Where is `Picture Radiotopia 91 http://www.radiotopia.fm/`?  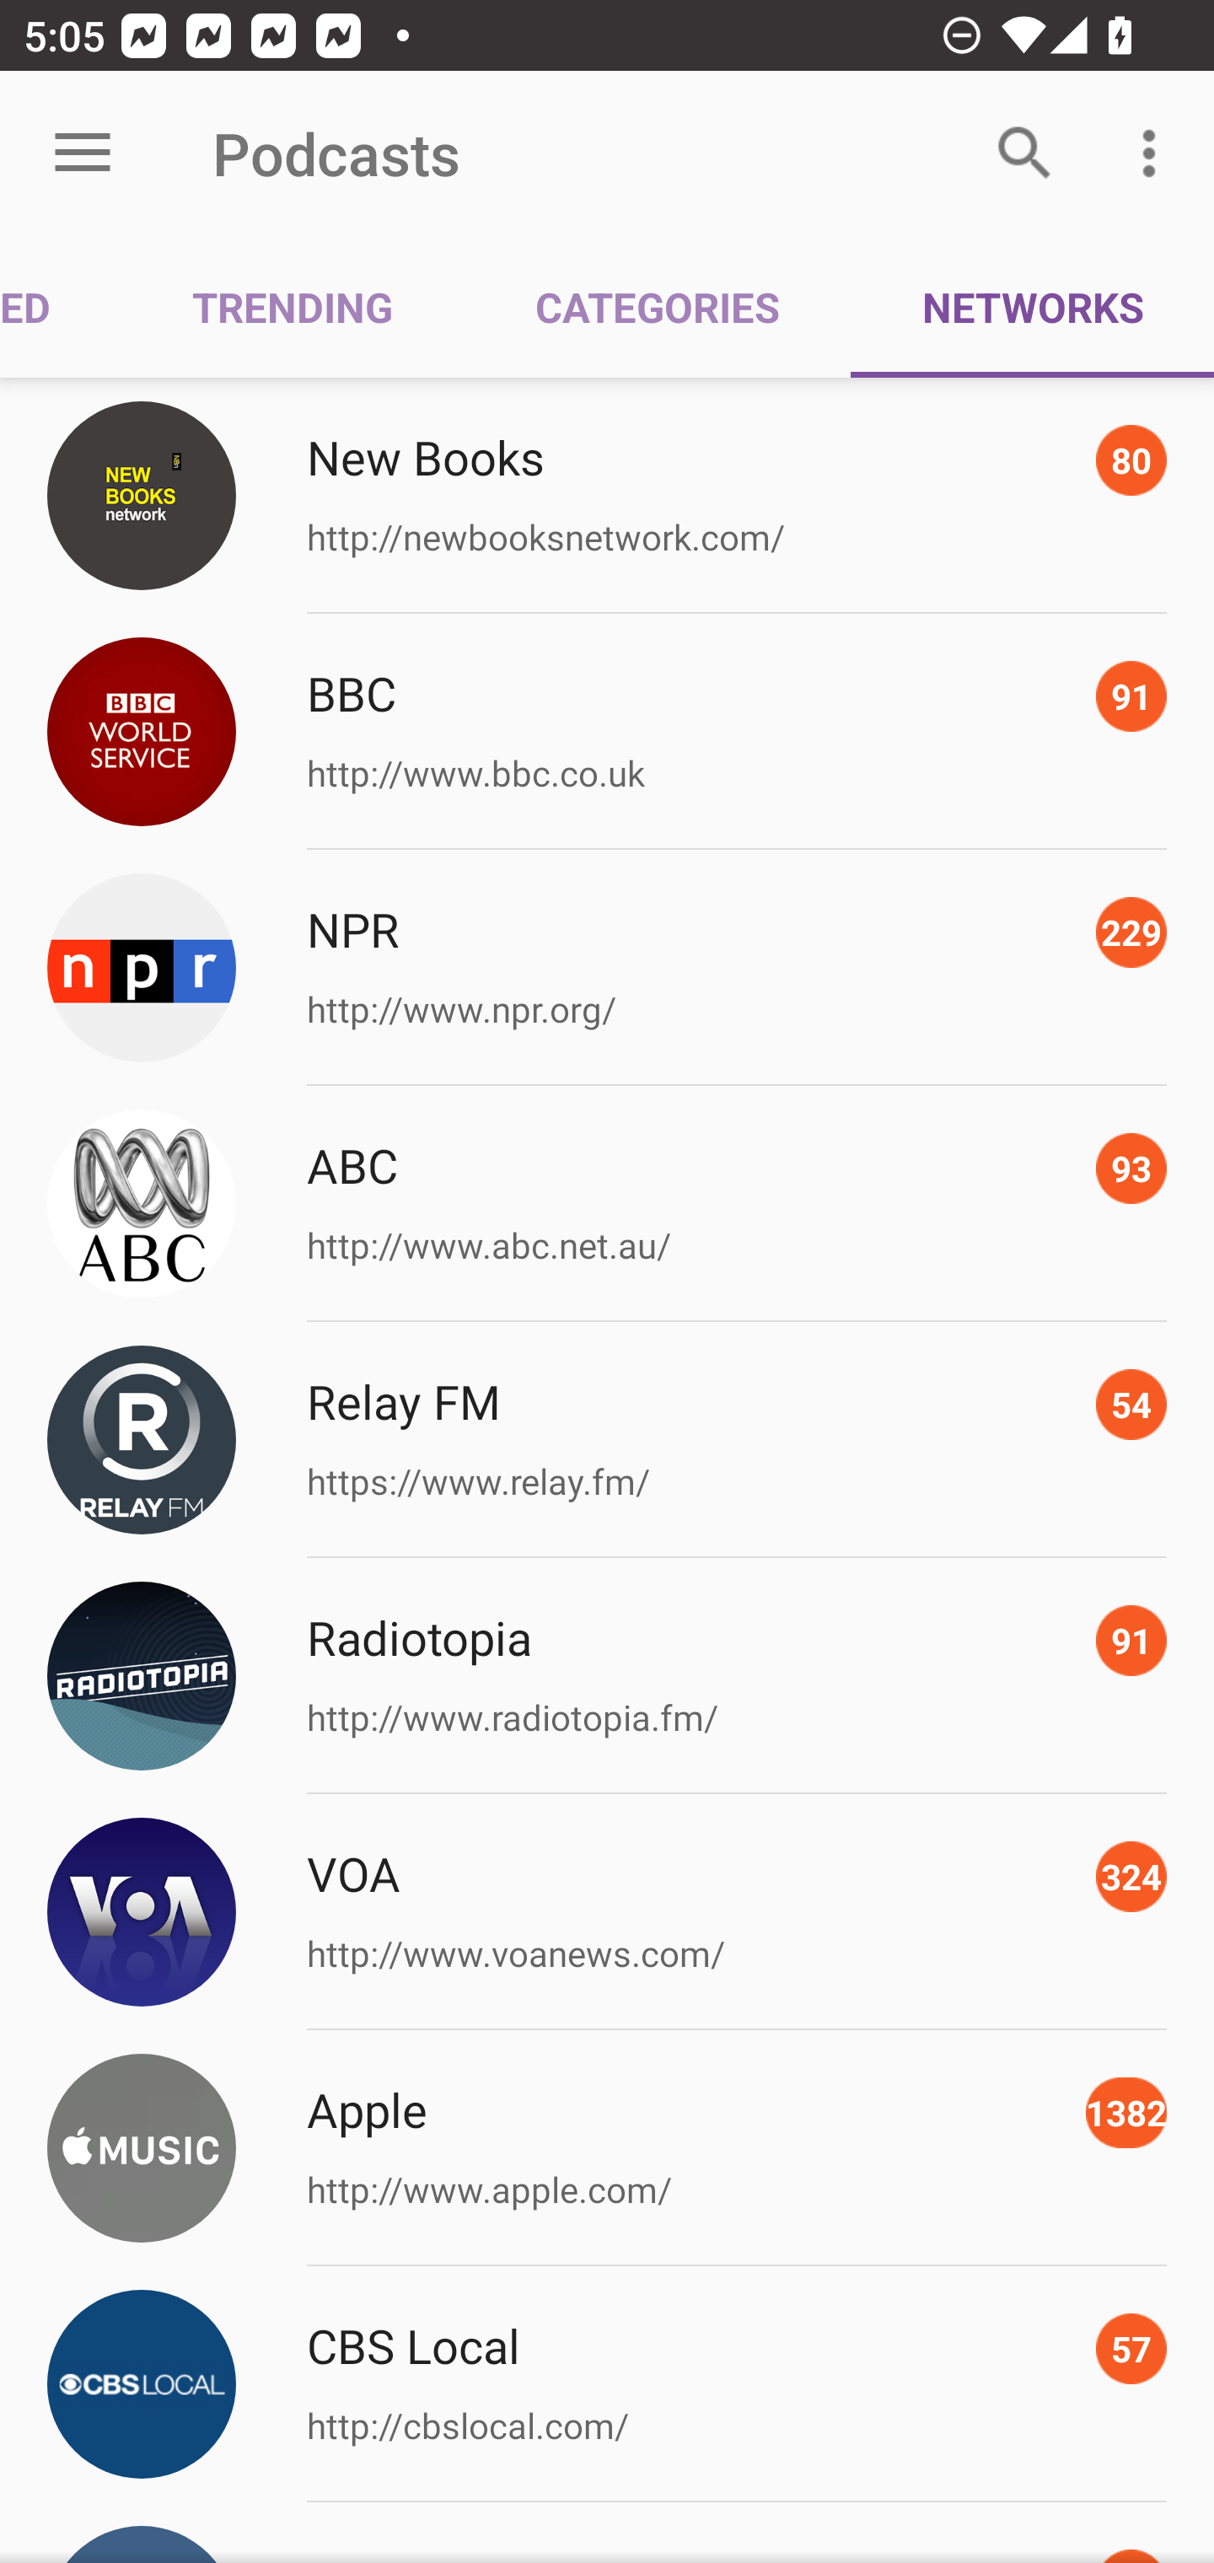
Picture Radiotopia 91 http://www.radiotopia.fm/ is located at coordinates (607, 1676).